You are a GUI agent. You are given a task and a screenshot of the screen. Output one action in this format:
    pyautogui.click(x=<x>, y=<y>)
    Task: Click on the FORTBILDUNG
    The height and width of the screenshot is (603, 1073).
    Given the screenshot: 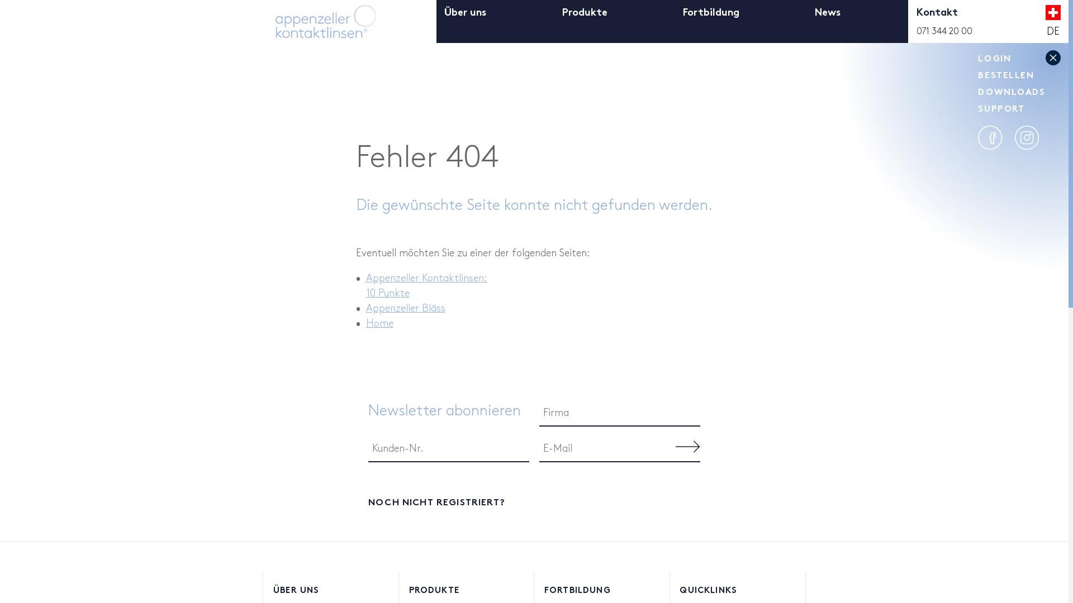 What is the action you would take?
    pyautogui.click(x=602, y=590)
    